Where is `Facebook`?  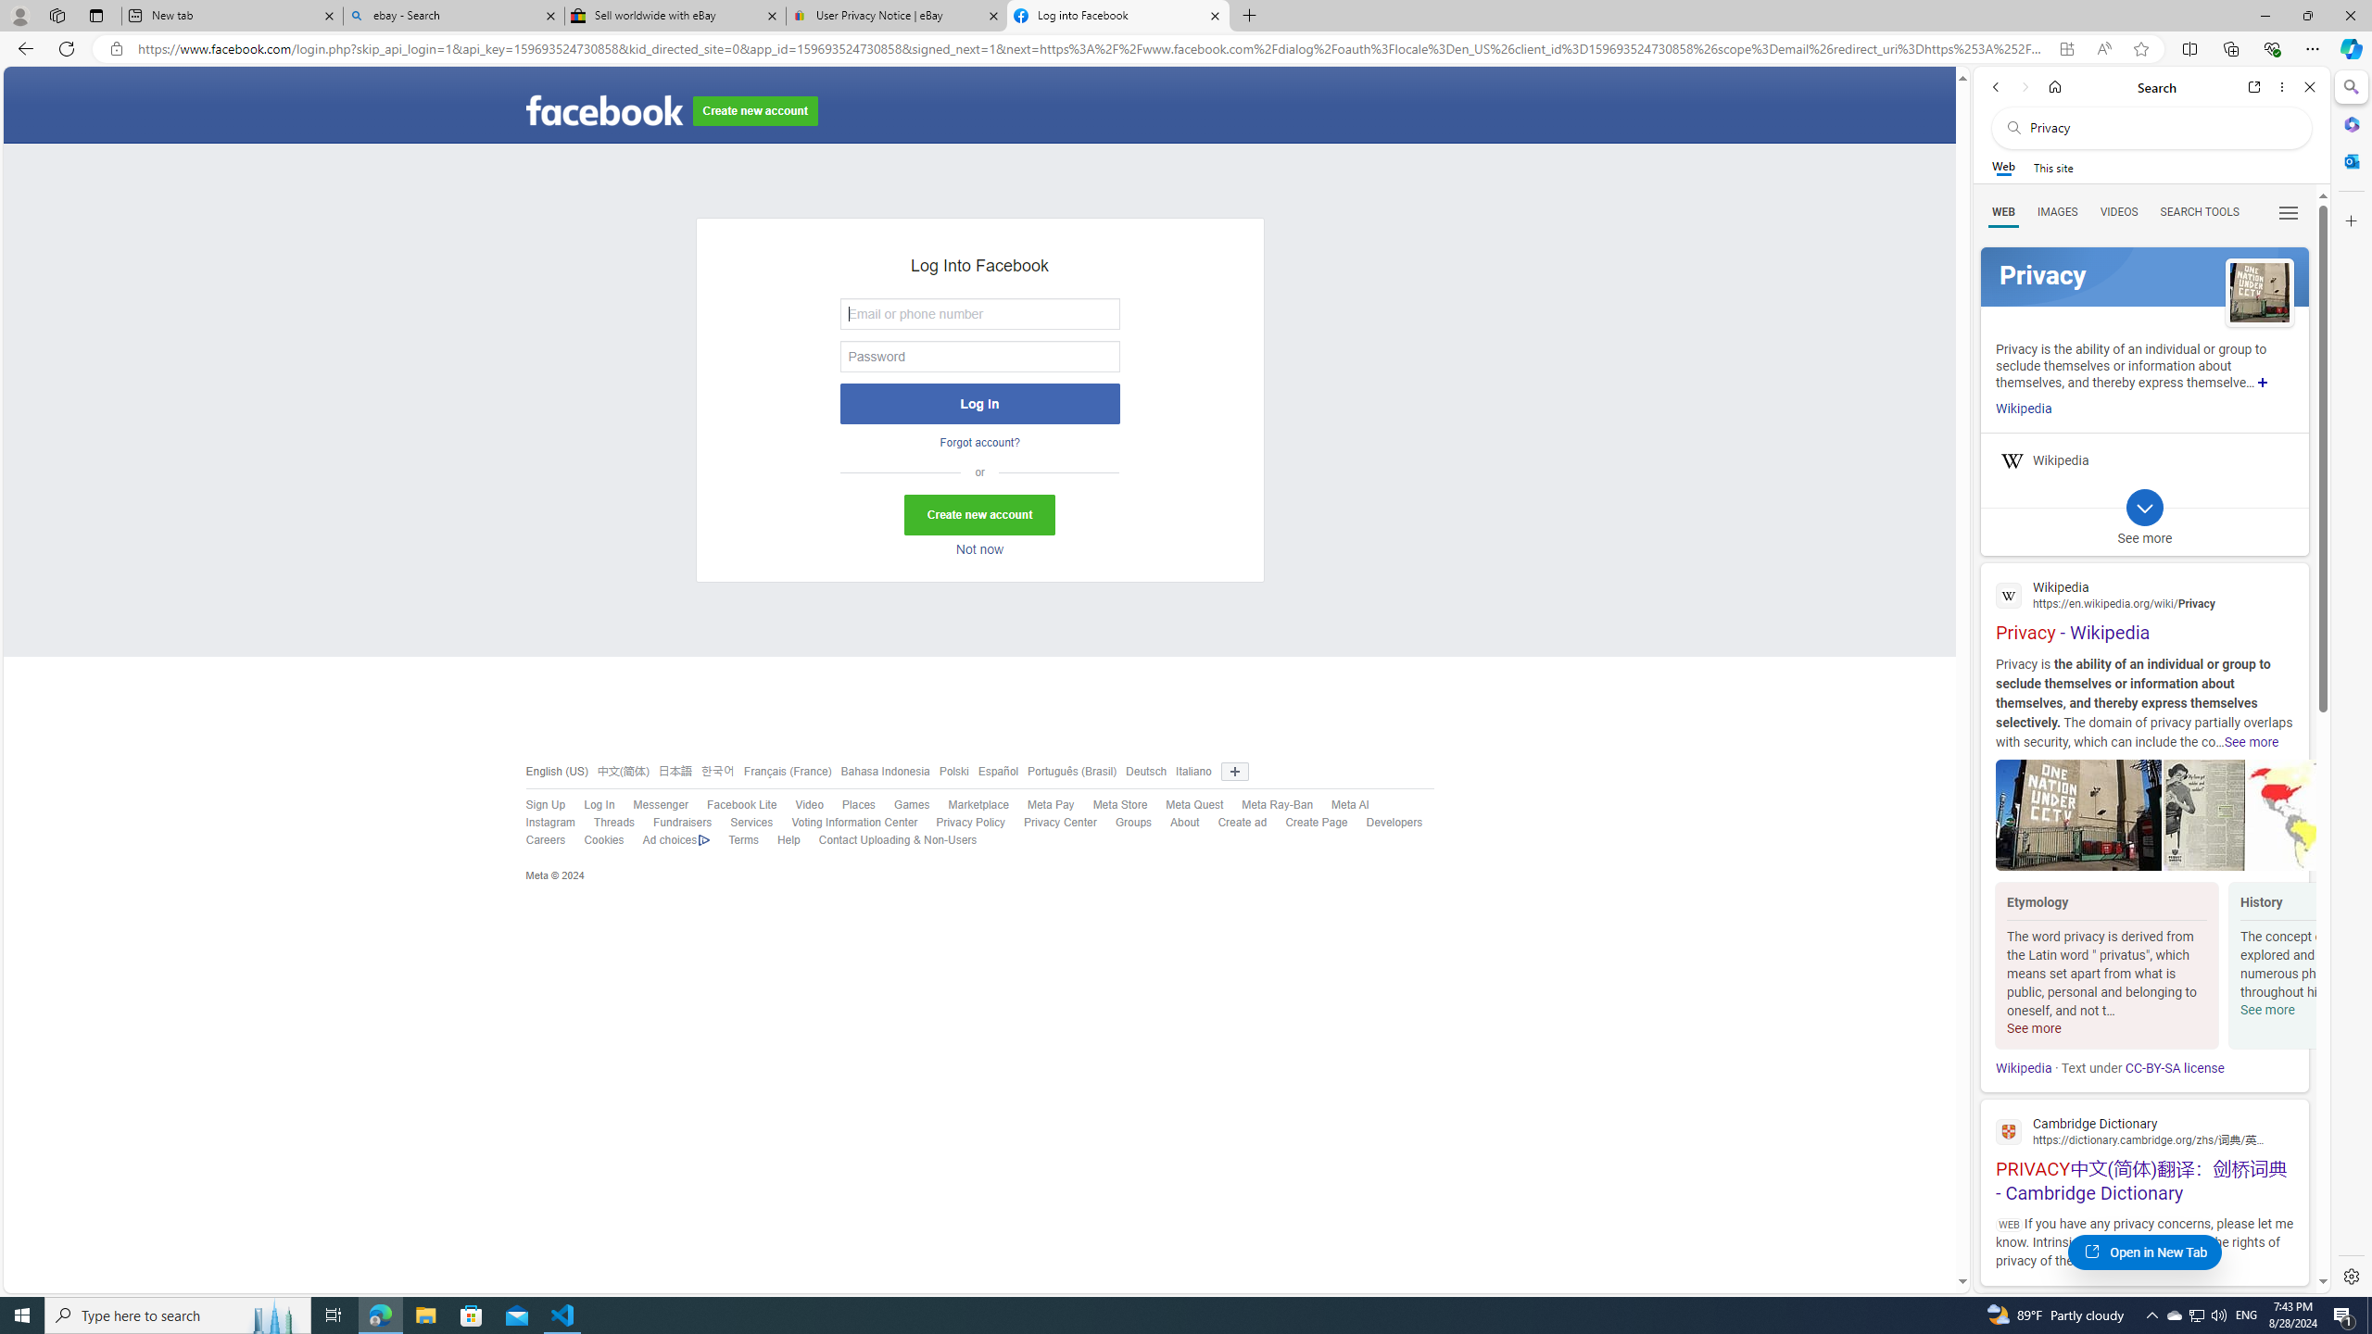 Facebook is located at coordinates (603, 111).